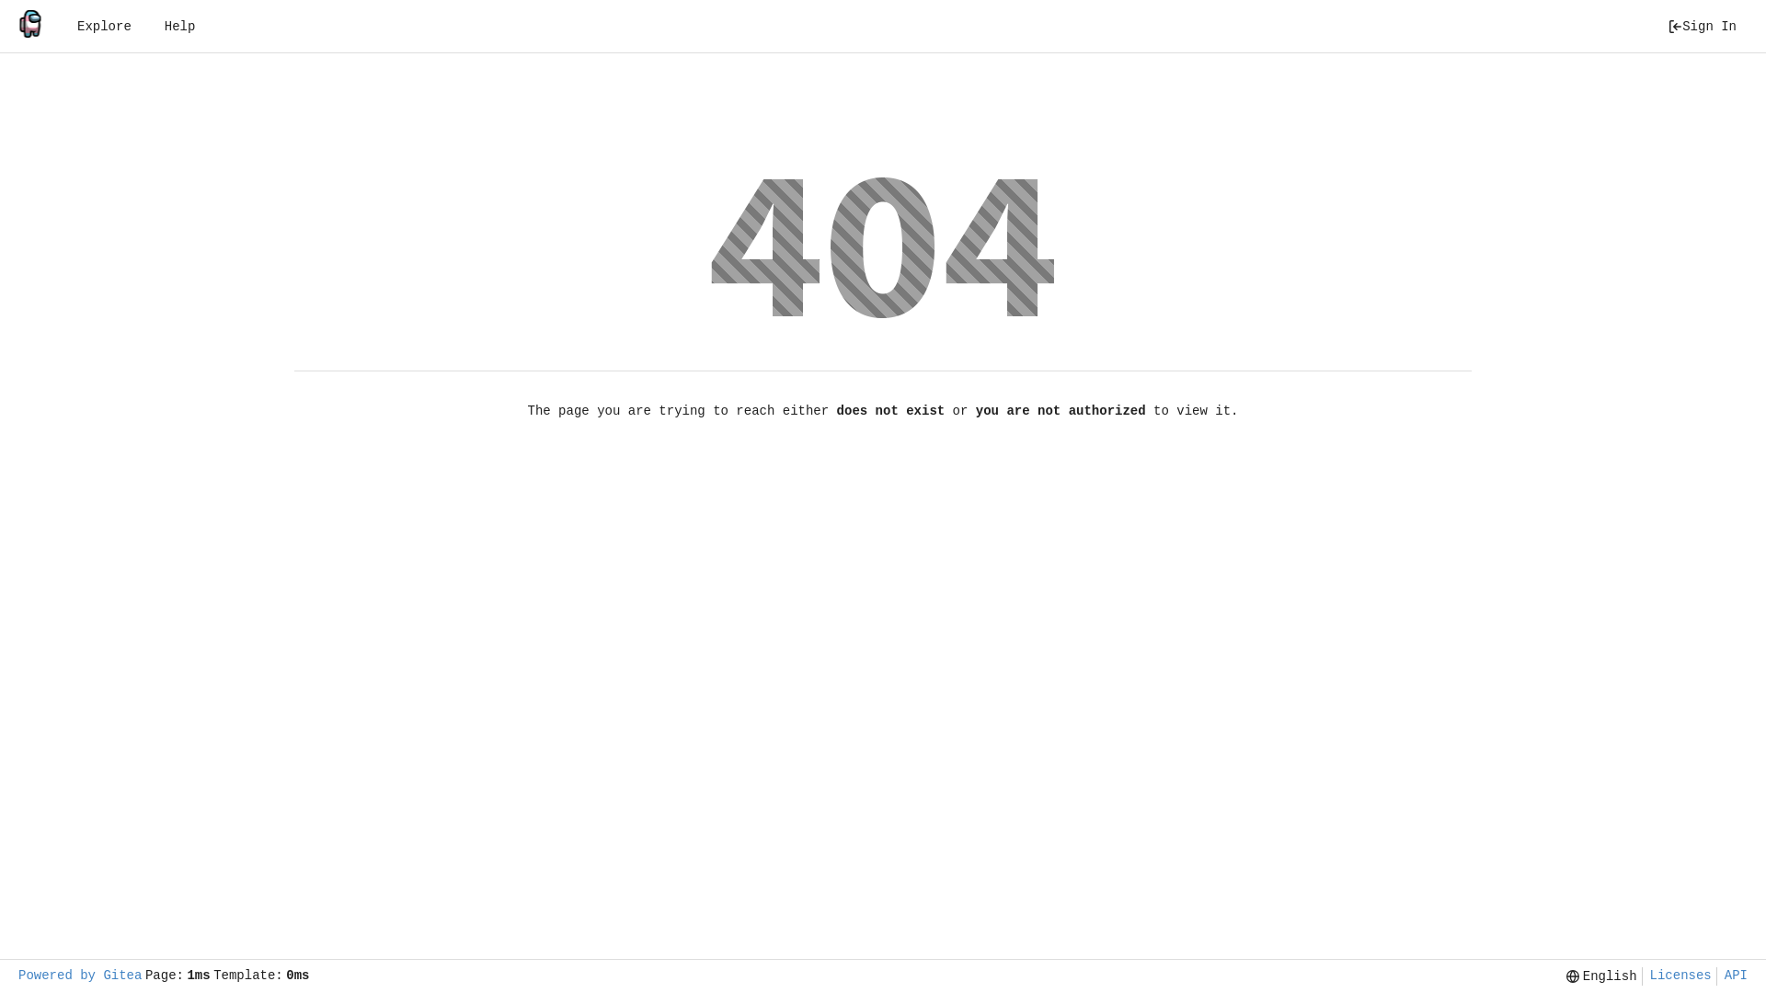  What do you see at coordinates (80, 976) in the screenshot?
I see `Powered by Gitea` at bounding box center [80, 976].